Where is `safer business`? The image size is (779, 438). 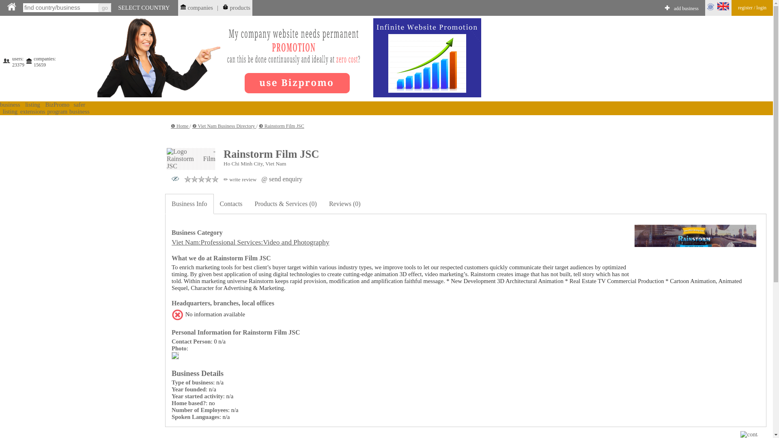
safer business is located at coordinates (79, 108).